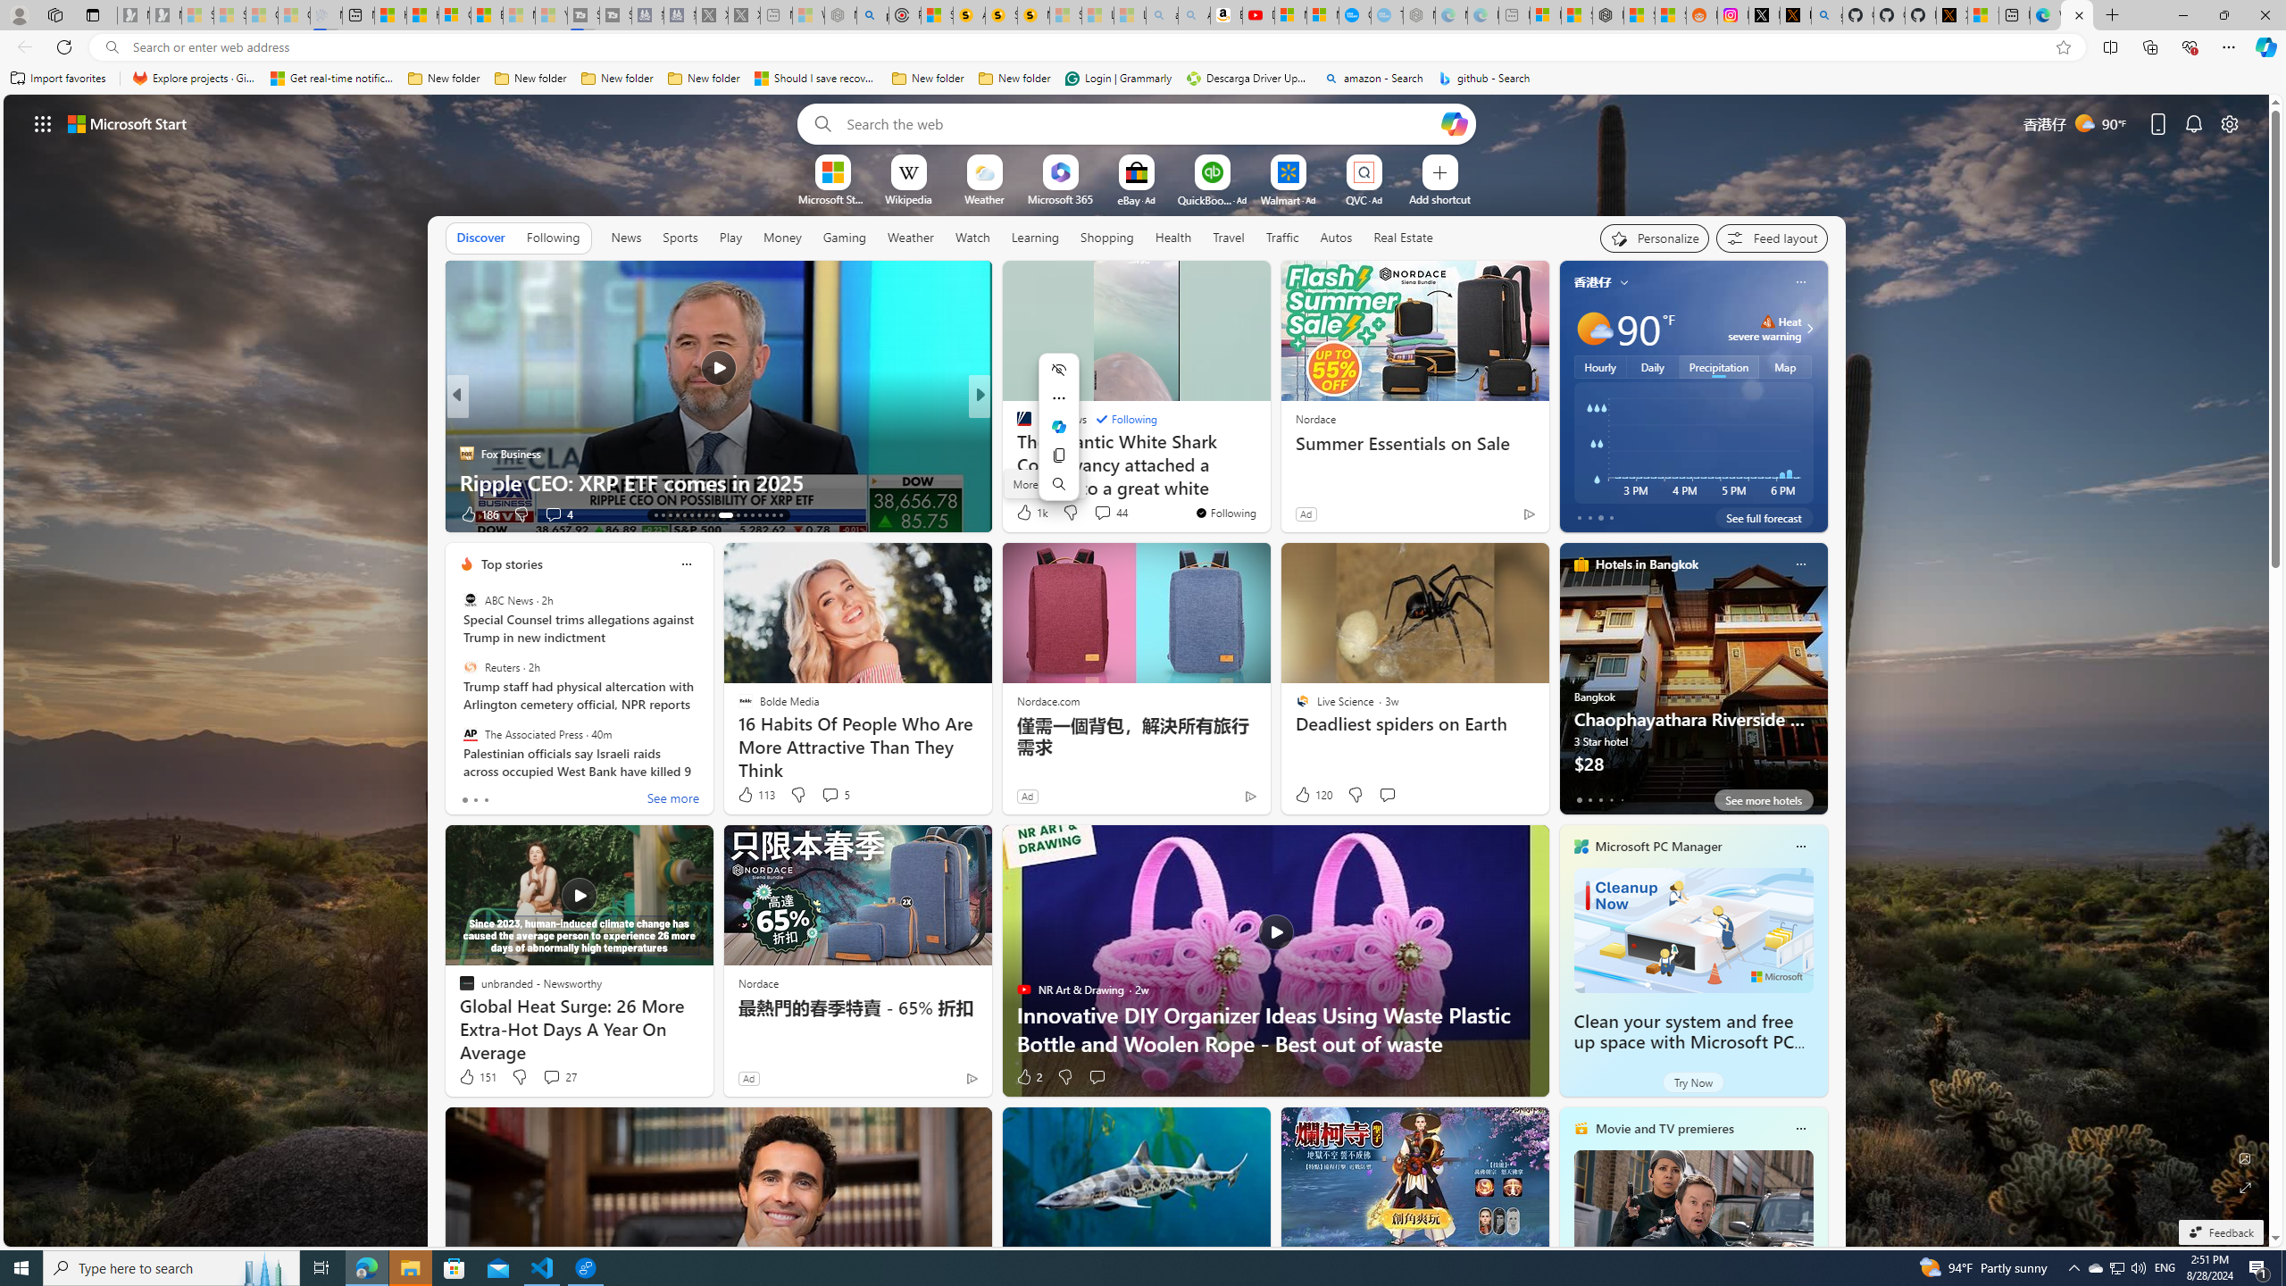  Describe the element at coordinates (2045, 15) in the screenshot. I see `Welcome to Microsoft Edge` at that location.